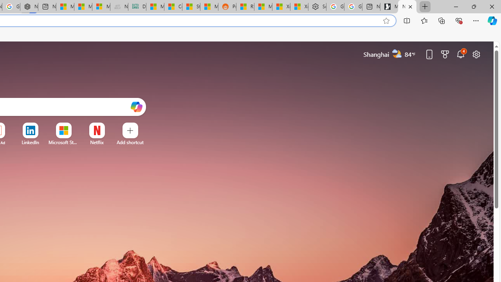 The width and height of the screenshot is (501, 282). I want to click on Add a site, so click(130, 142).